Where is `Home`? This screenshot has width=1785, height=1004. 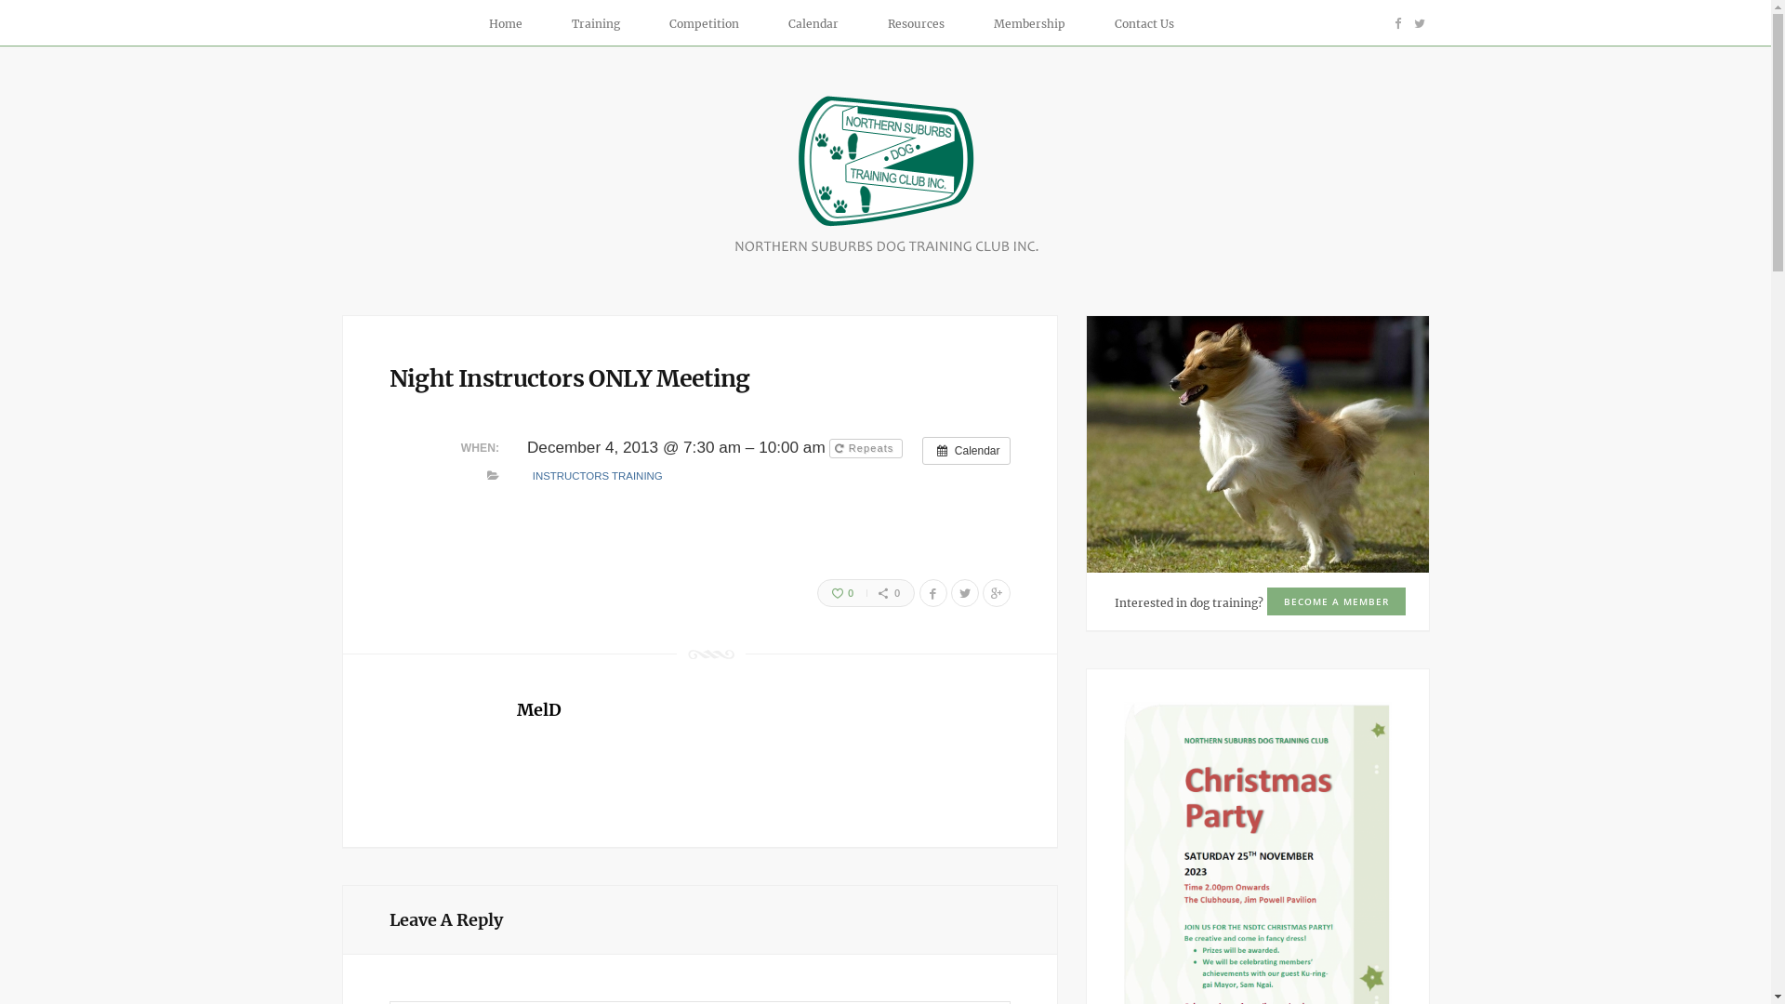 Home is located at coordinates (512, 24).